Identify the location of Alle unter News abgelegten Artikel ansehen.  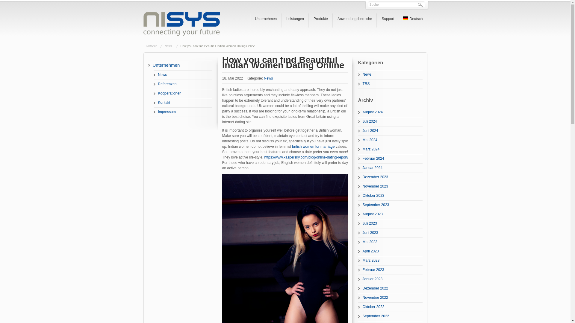
(391, 74).